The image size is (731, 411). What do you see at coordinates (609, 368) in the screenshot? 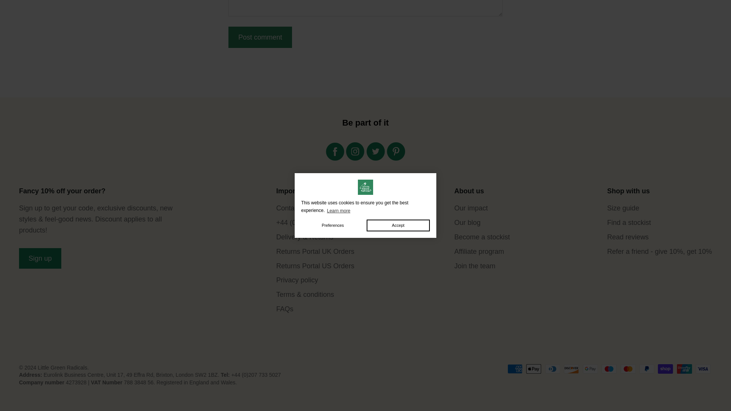
I see `Maestro` at bounding box center [609, 368].